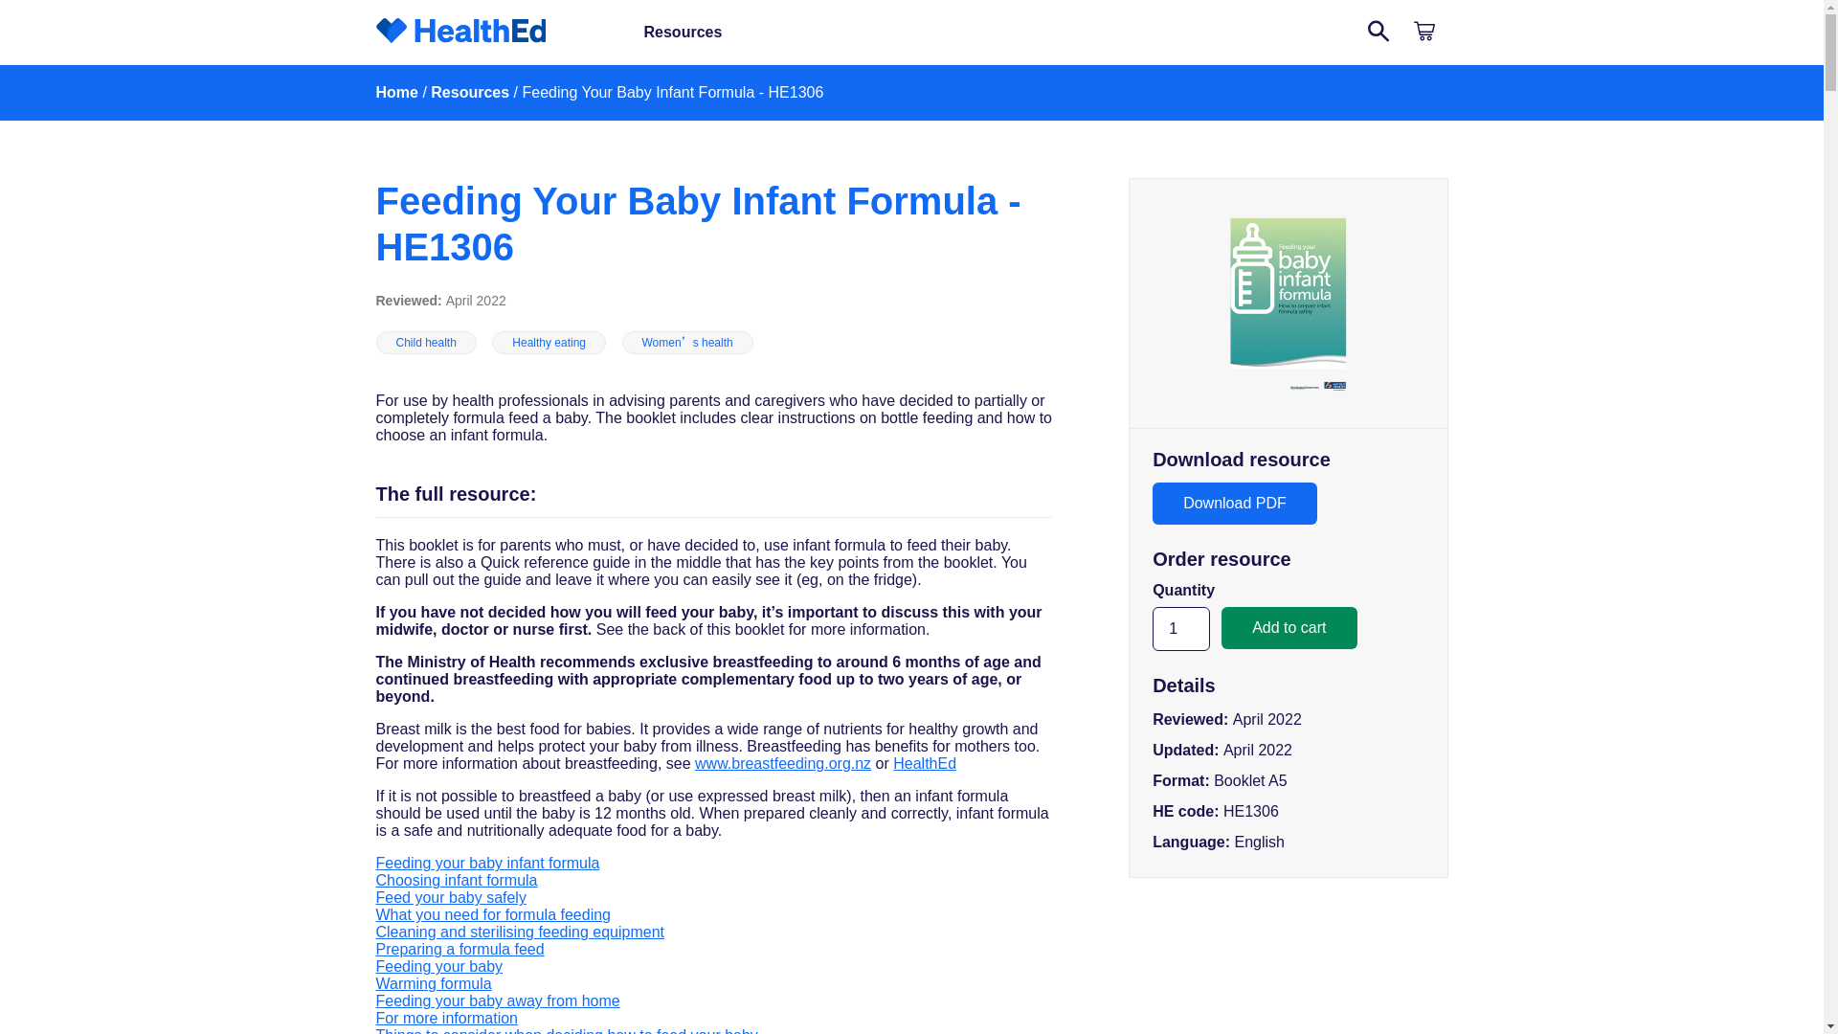  I want to click on Download PDF, so click(1235, 504).